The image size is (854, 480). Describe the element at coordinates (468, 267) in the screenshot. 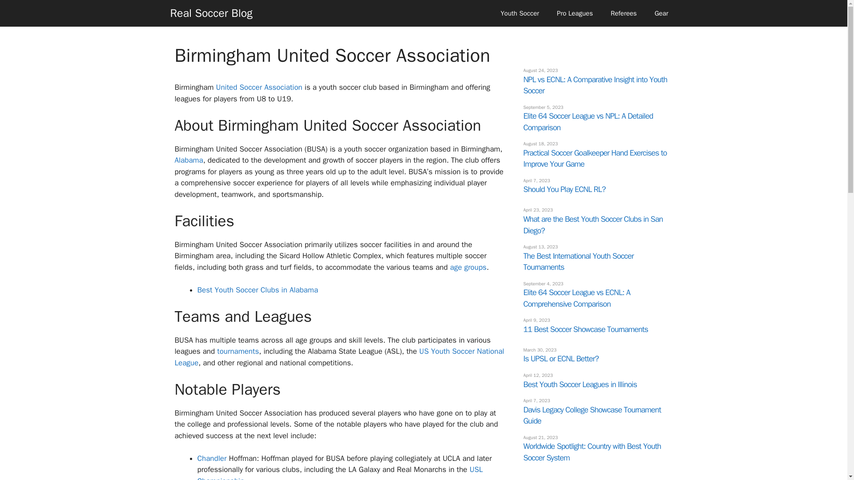

I see `age groups` at that location.